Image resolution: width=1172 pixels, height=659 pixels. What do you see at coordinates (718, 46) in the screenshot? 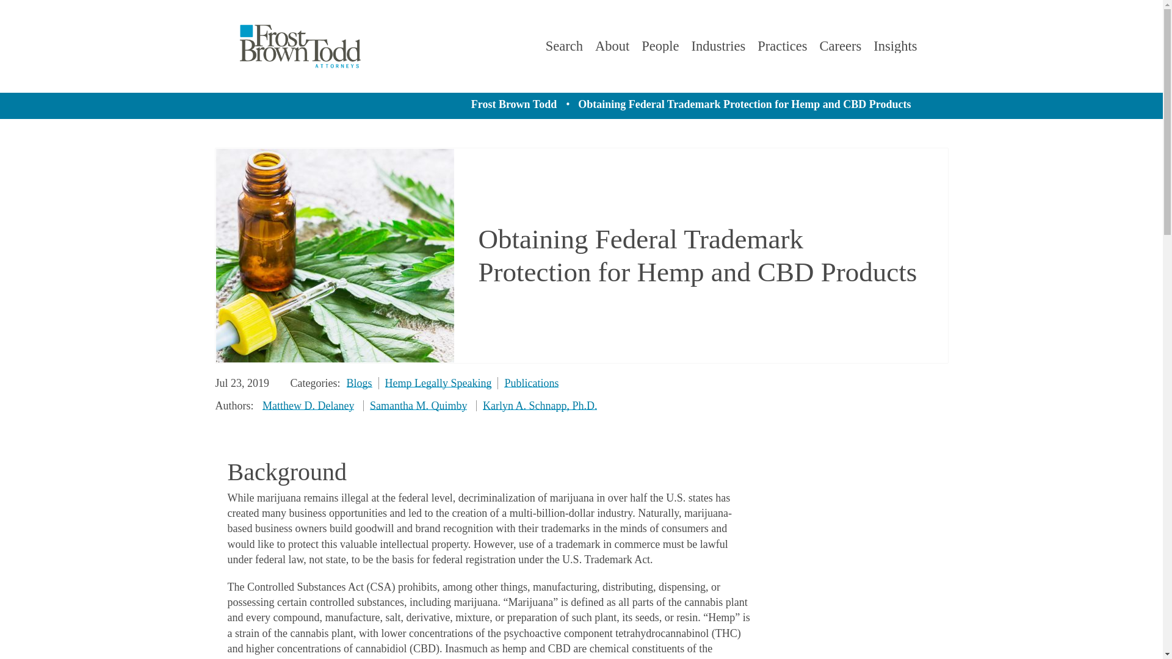
I see `Industries` at bounding box center [718, 46].